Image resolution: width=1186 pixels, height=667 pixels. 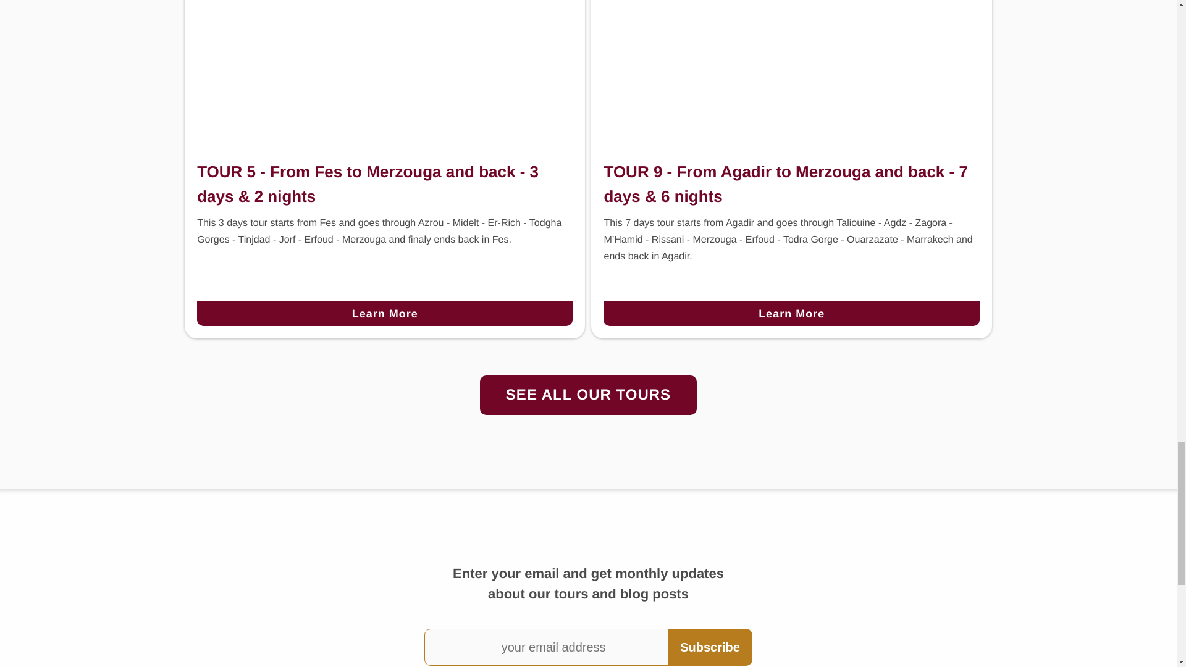 What do you see at coordinates (384, 314) in the screenshot?
I see `Learn More` at bounding box center [384, 314].